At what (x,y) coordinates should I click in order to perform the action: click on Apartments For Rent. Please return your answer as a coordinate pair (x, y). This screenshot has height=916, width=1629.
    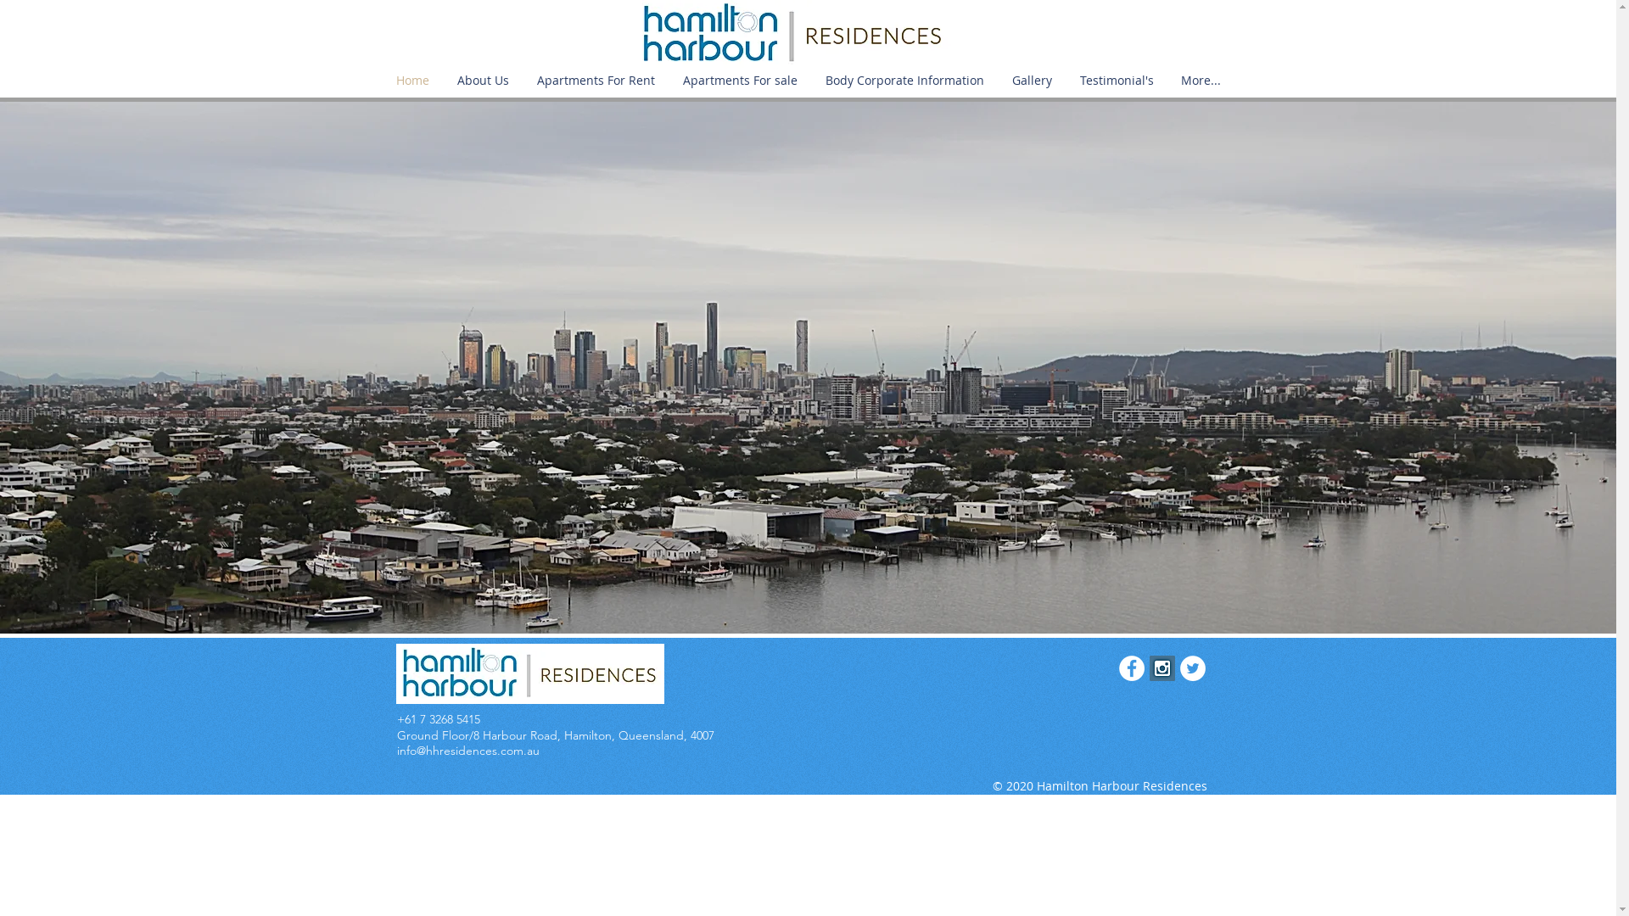
    Looking at the image, I should click on (596, 81).